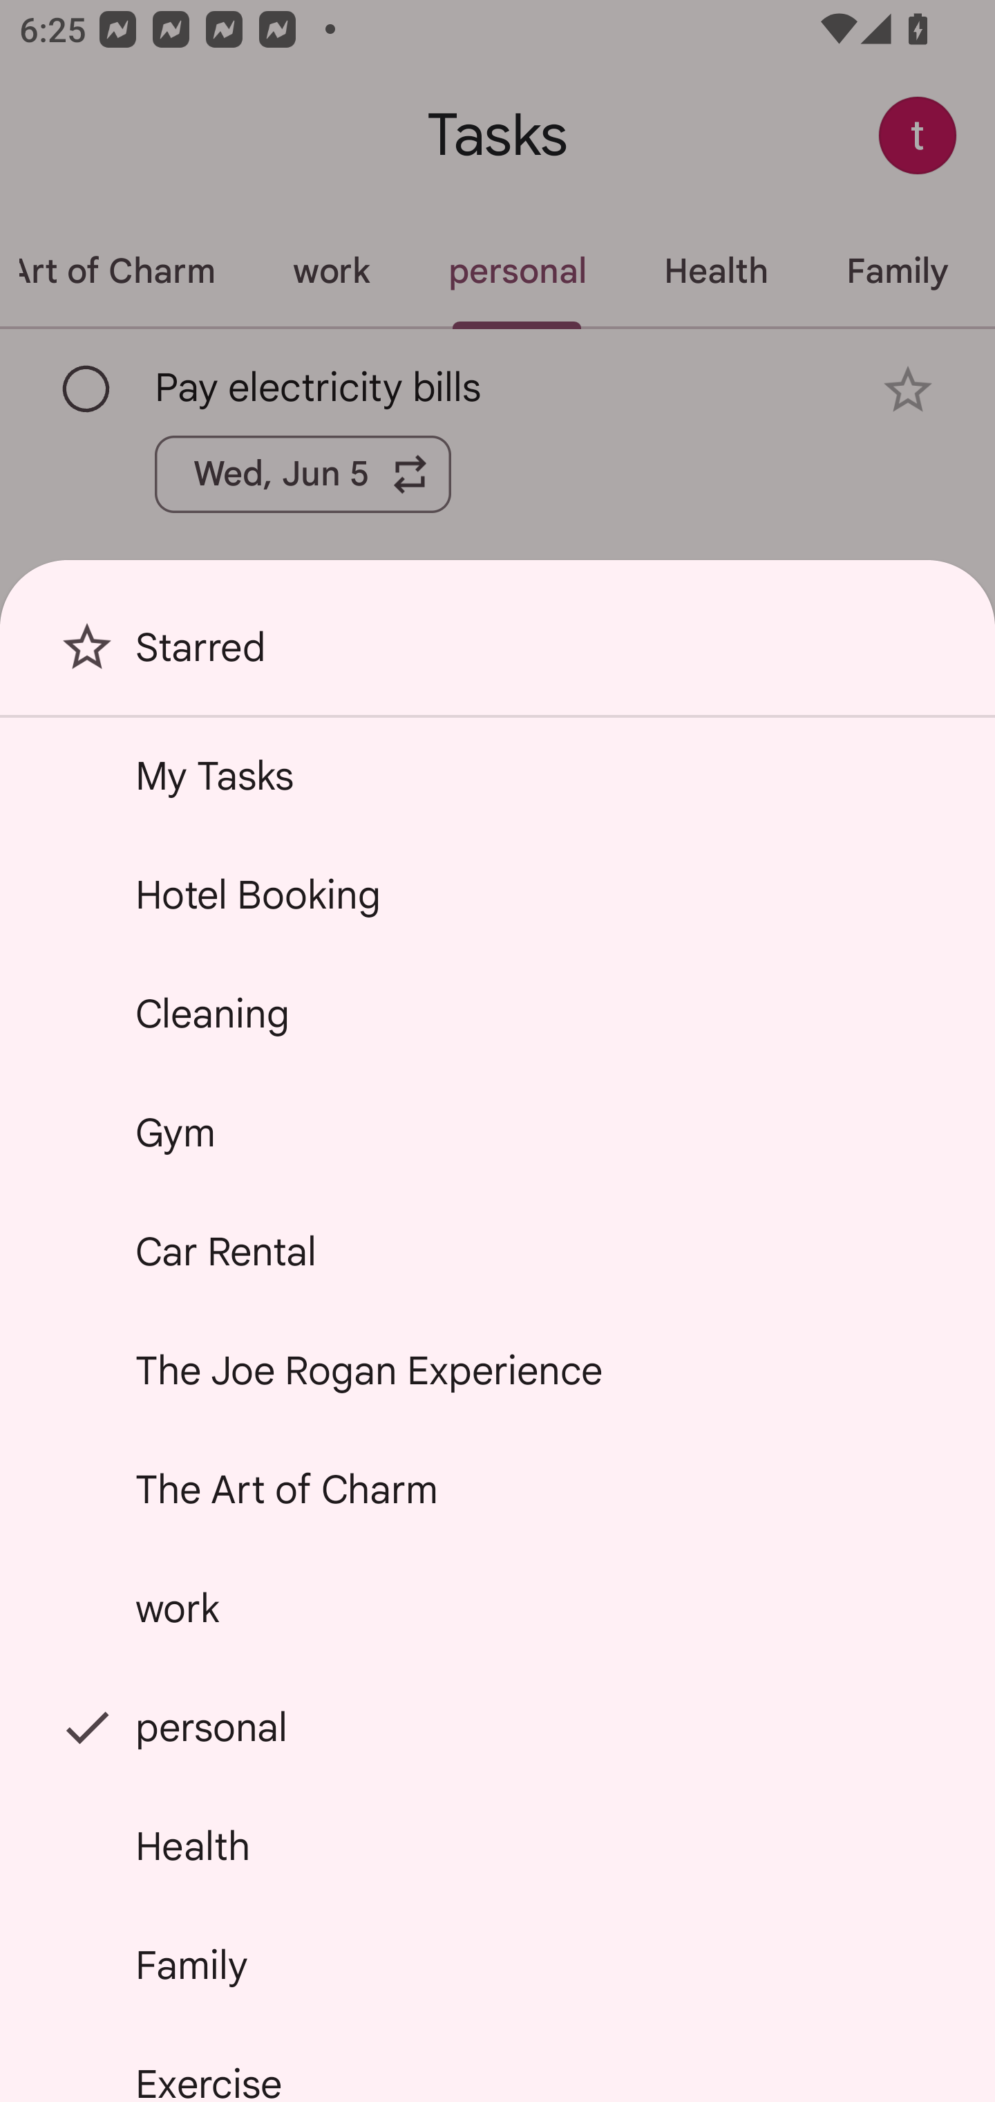  Describe the element at coordinates (497, 1014) in the screenshot. I see `Cleaning` at that location.